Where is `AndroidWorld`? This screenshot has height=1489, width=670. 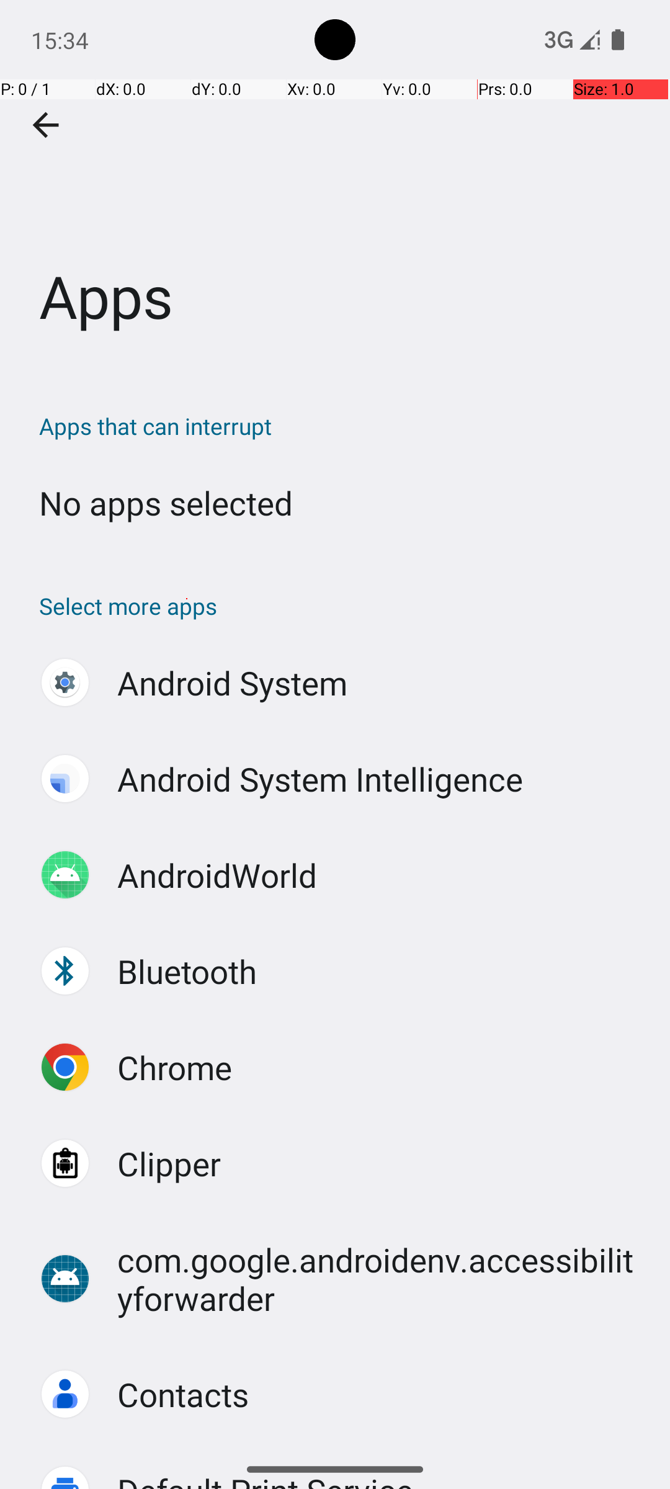 AndroidWorld is located at coordinates (217, 875).